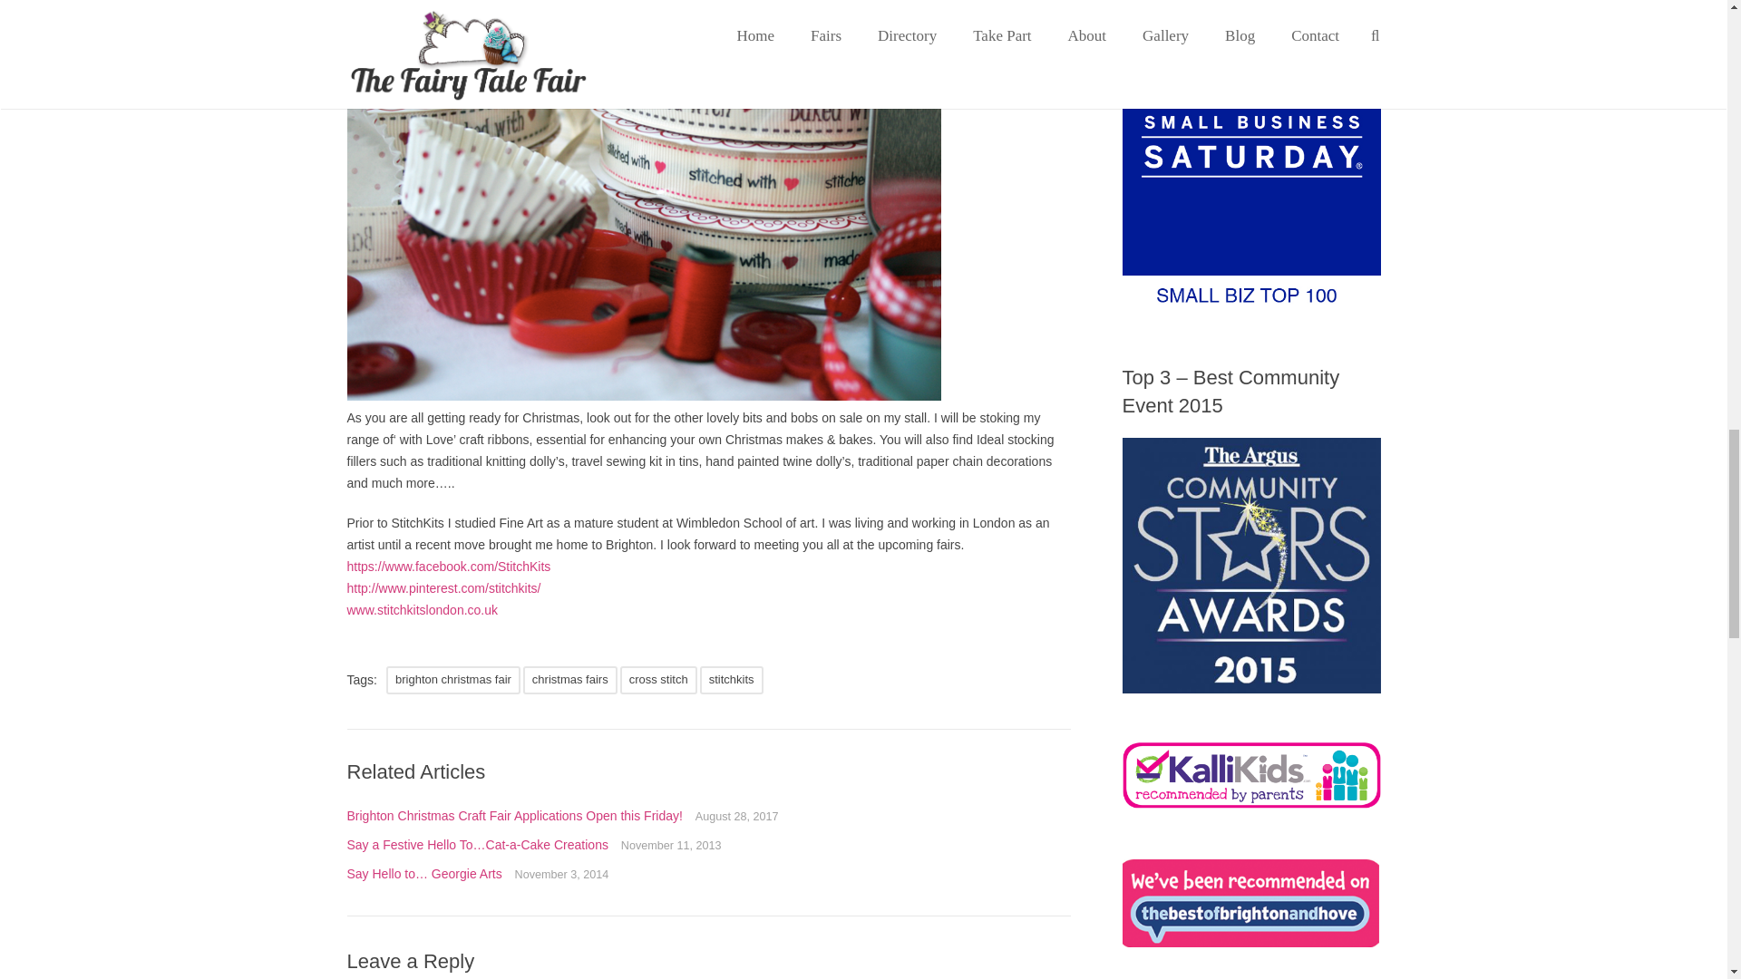 The height and width of the screenshot is (979, 1741). I want to click on Brighton Christmas Craft Fair Applications Open this Friday!, so click(516, 816).